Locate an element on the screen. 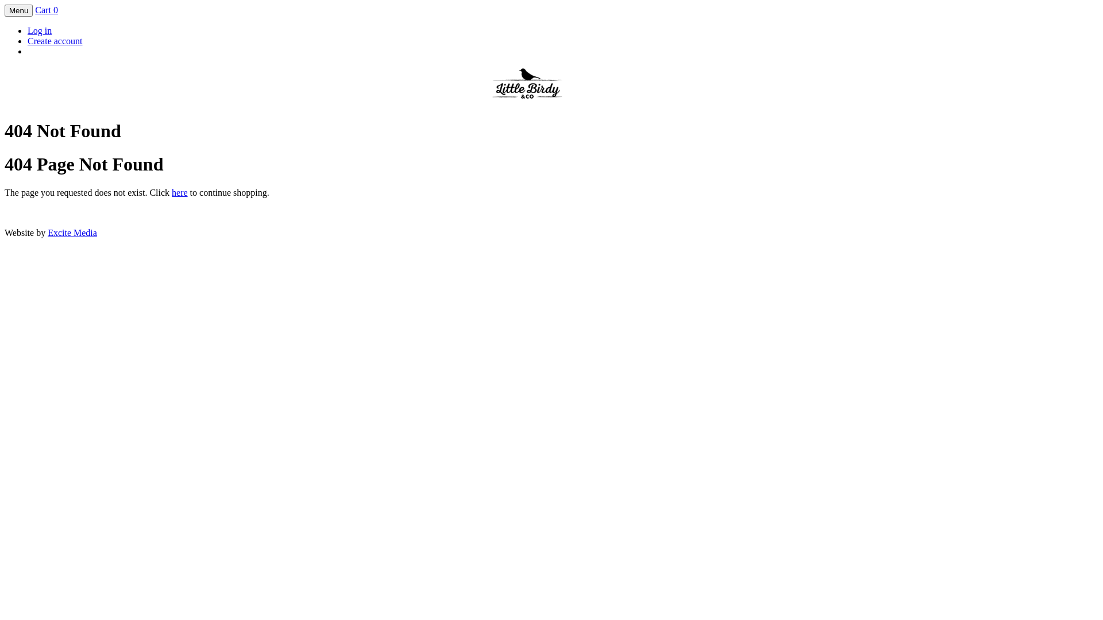 The width and height of the screenshot is (1103, 620). Menu is located at coordinates (18, 10).